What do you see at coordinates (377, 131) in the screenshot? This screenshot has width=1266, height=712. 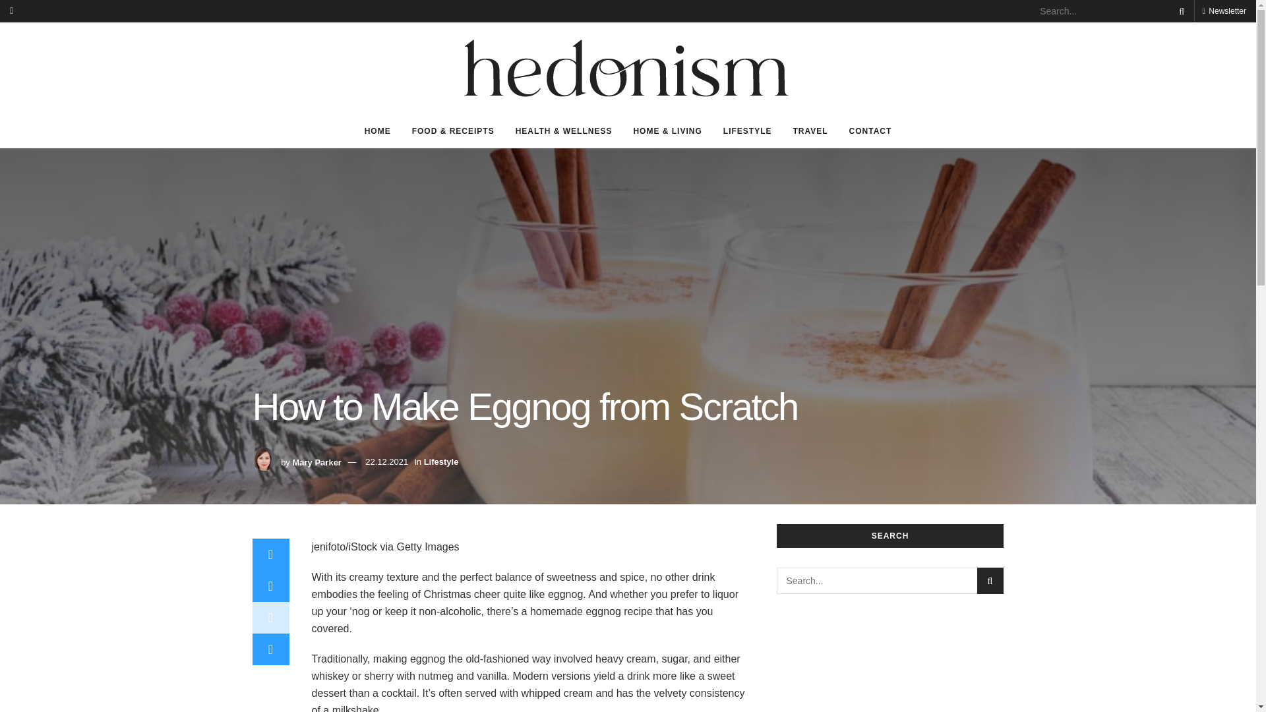 I see `HOME` at bounding box center [377, 131].